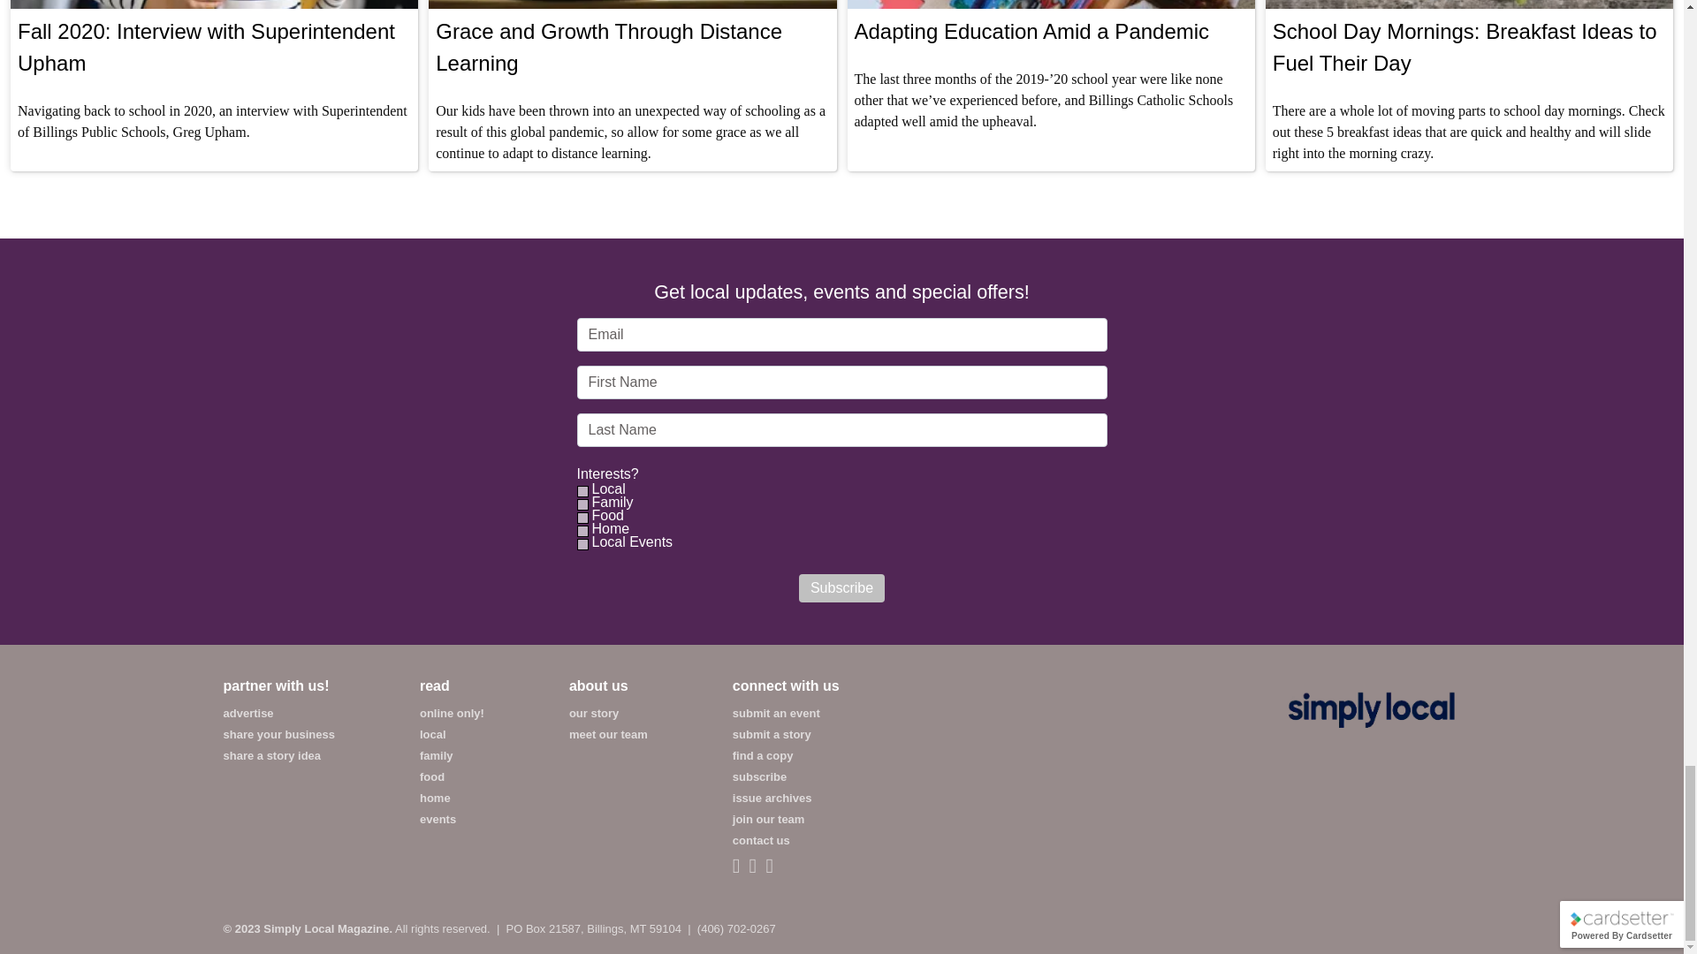 The width and height of the screenshot is (1697, 954). I want to click on Family, so click(582, 503).